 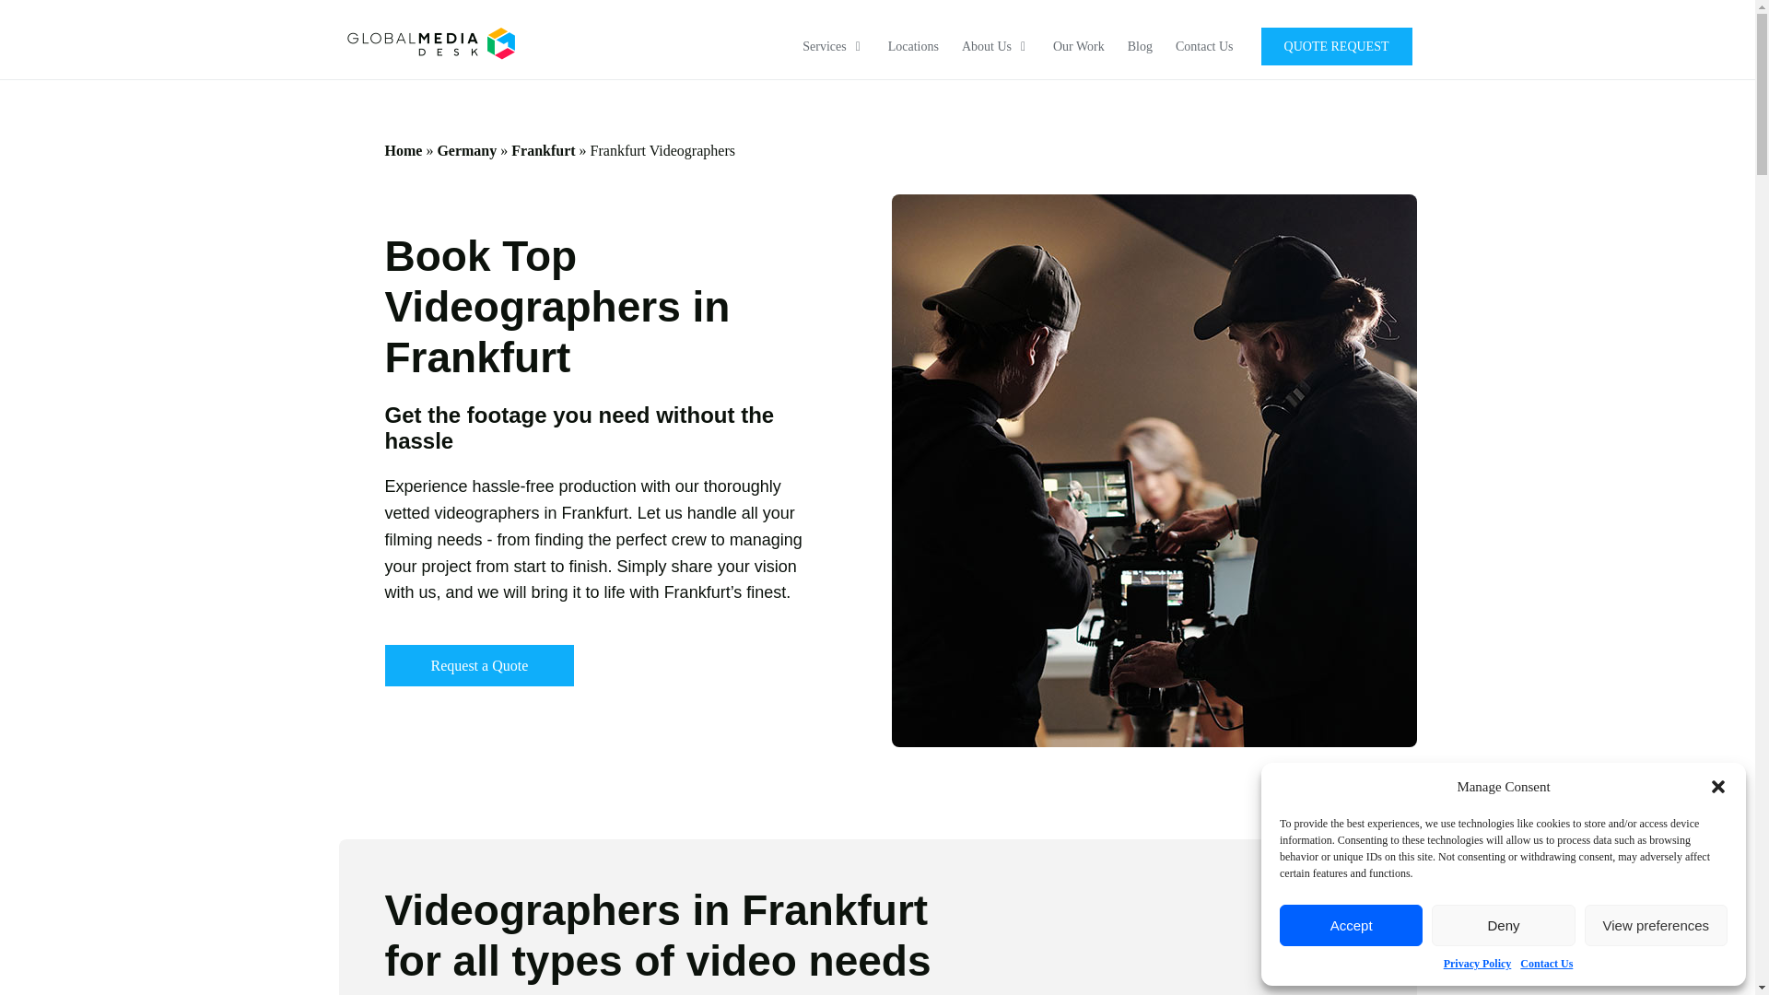 What do you see at coordinates (1351, 925) in the screenshot?
I see `Accept` at bounding box center [1351, 925].